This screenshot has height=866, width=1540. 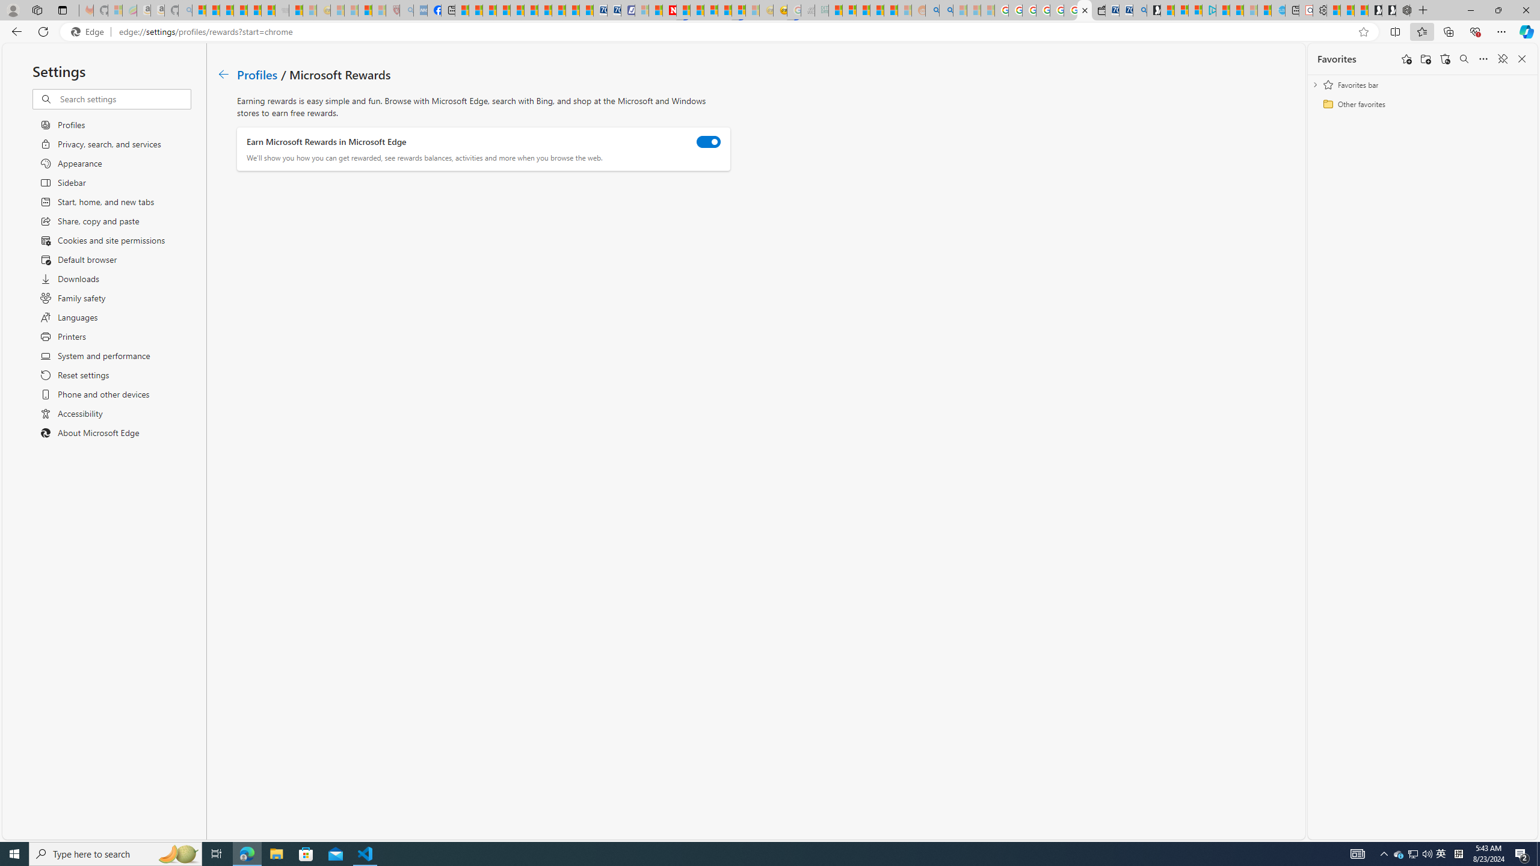 I want to click on Combat Siege - Sleeping, so click(x=282, y=10).